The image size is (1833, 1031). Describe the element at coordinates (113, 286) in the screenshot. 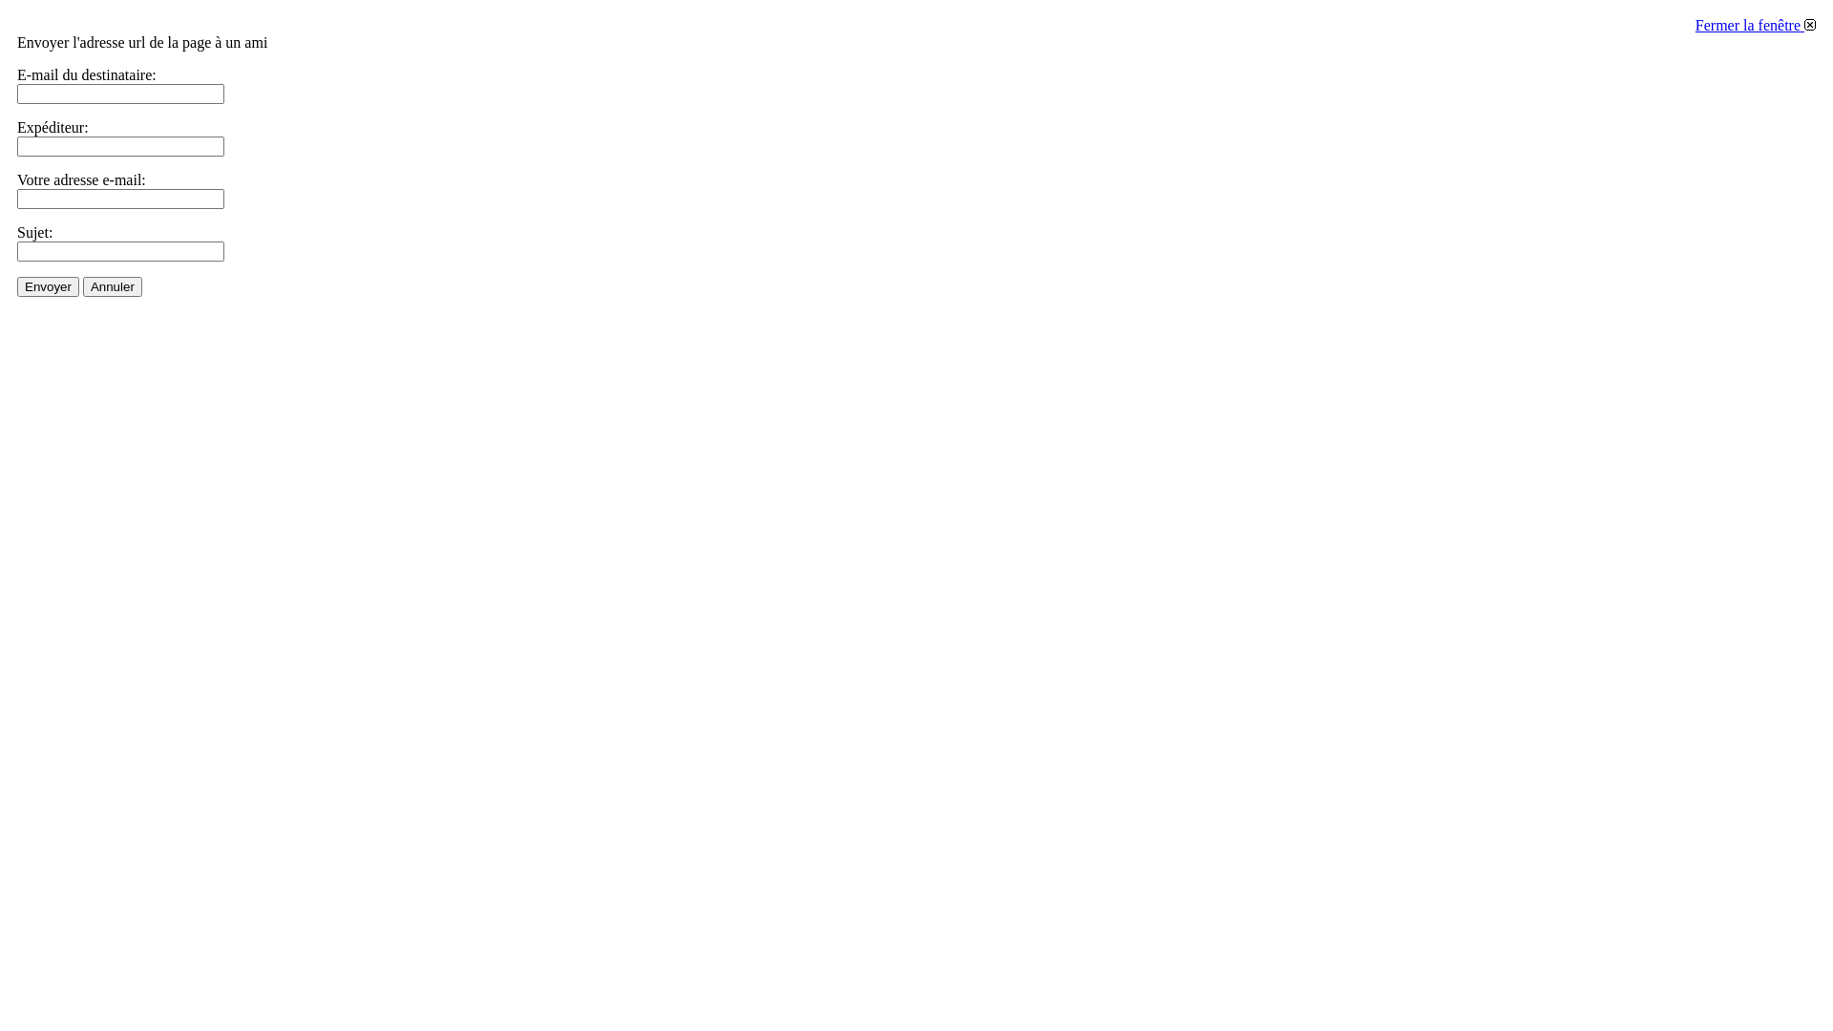

I see `Annuler` at that location.